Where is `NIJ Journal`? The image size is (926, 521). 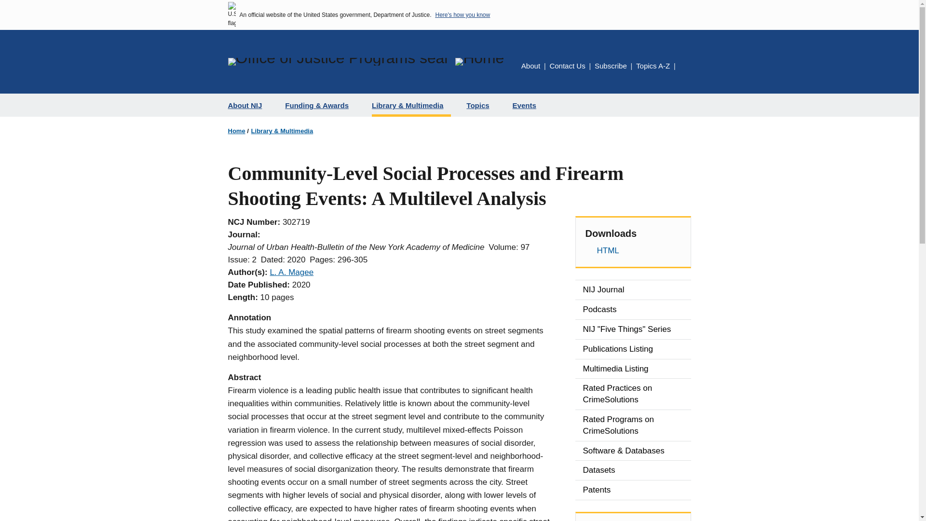
NIJ Journal is located at coordinates (633, 290).